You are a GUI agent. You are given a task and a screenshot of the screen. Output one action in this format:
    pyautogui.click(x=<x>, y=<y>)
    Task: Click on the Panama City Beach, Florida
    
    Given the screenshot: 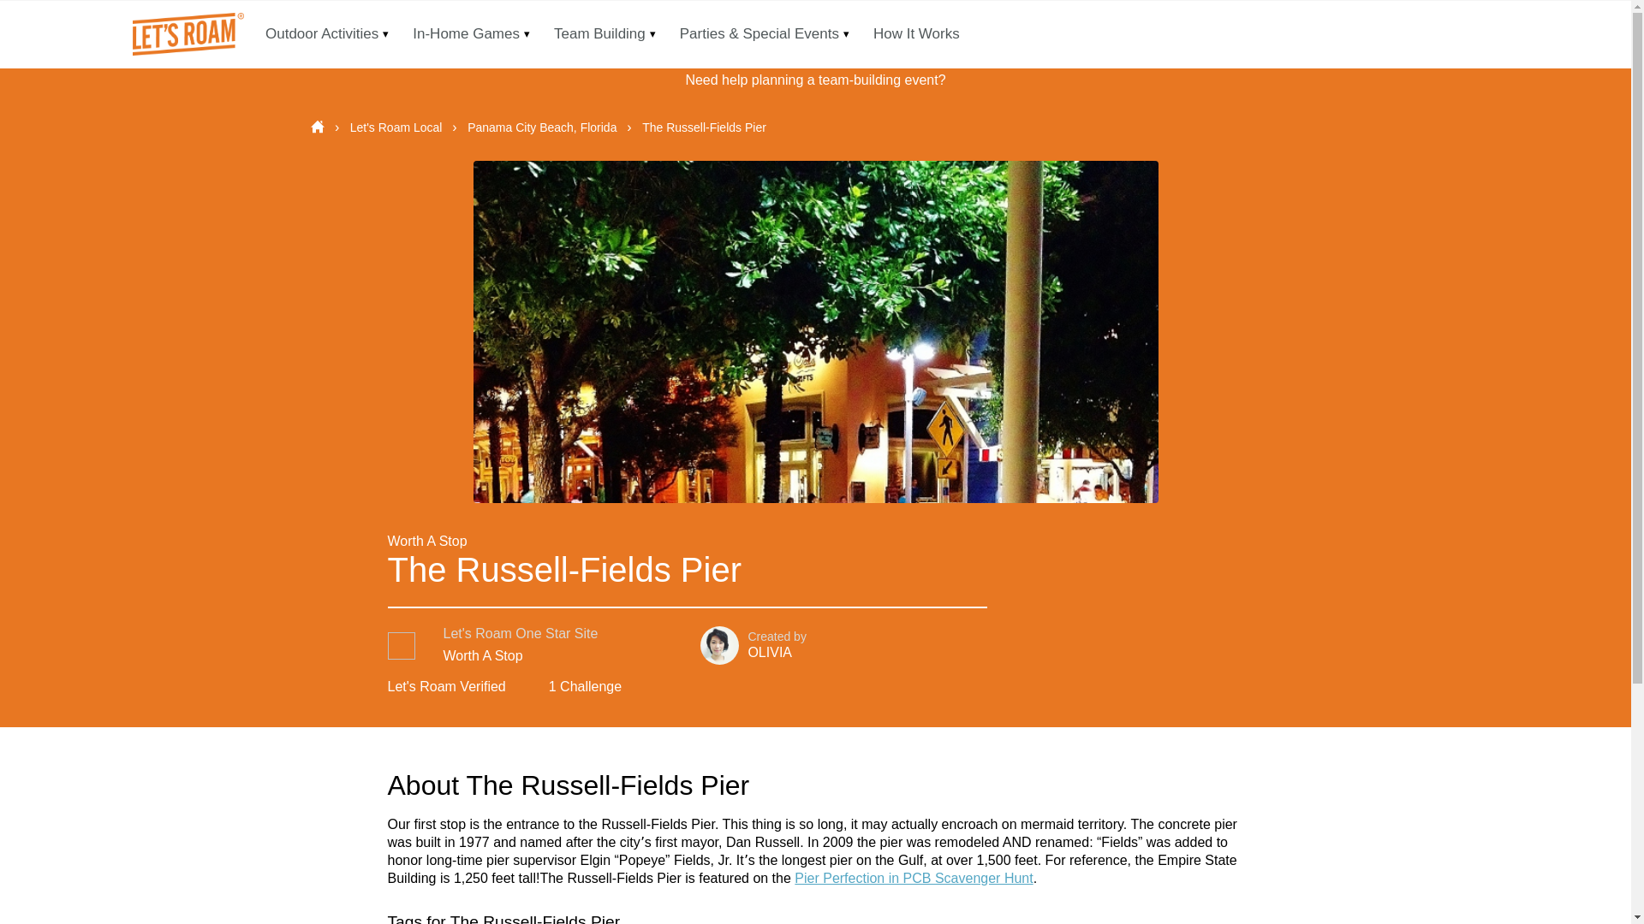 What is the action you would take?
    pyautogui.click(x=543, y=127)
    